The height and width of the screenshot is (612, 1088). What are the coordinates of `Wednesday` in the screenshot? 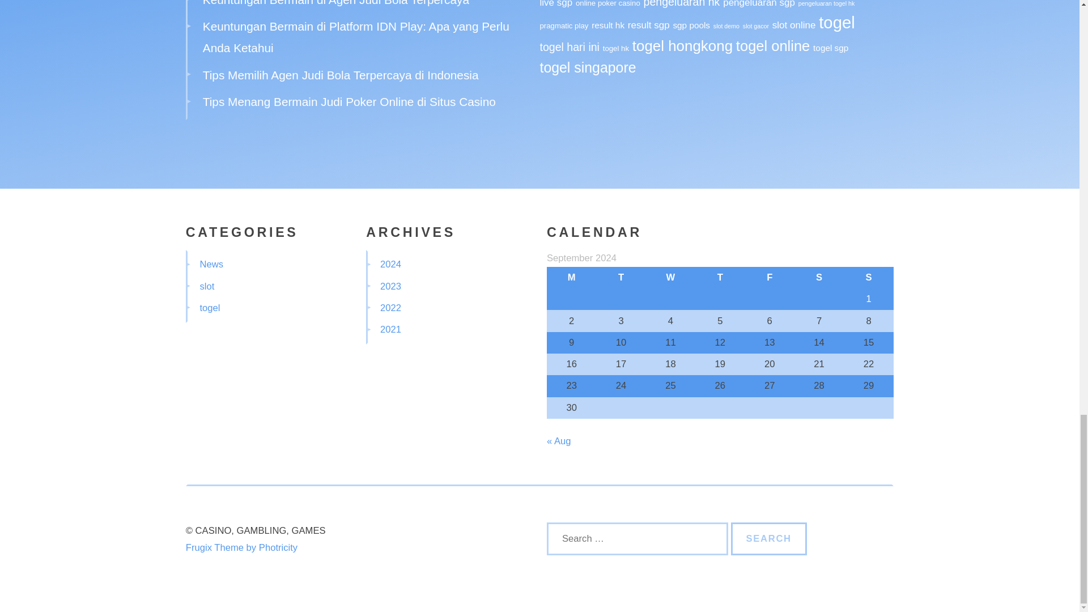 It's located at (670, 277).